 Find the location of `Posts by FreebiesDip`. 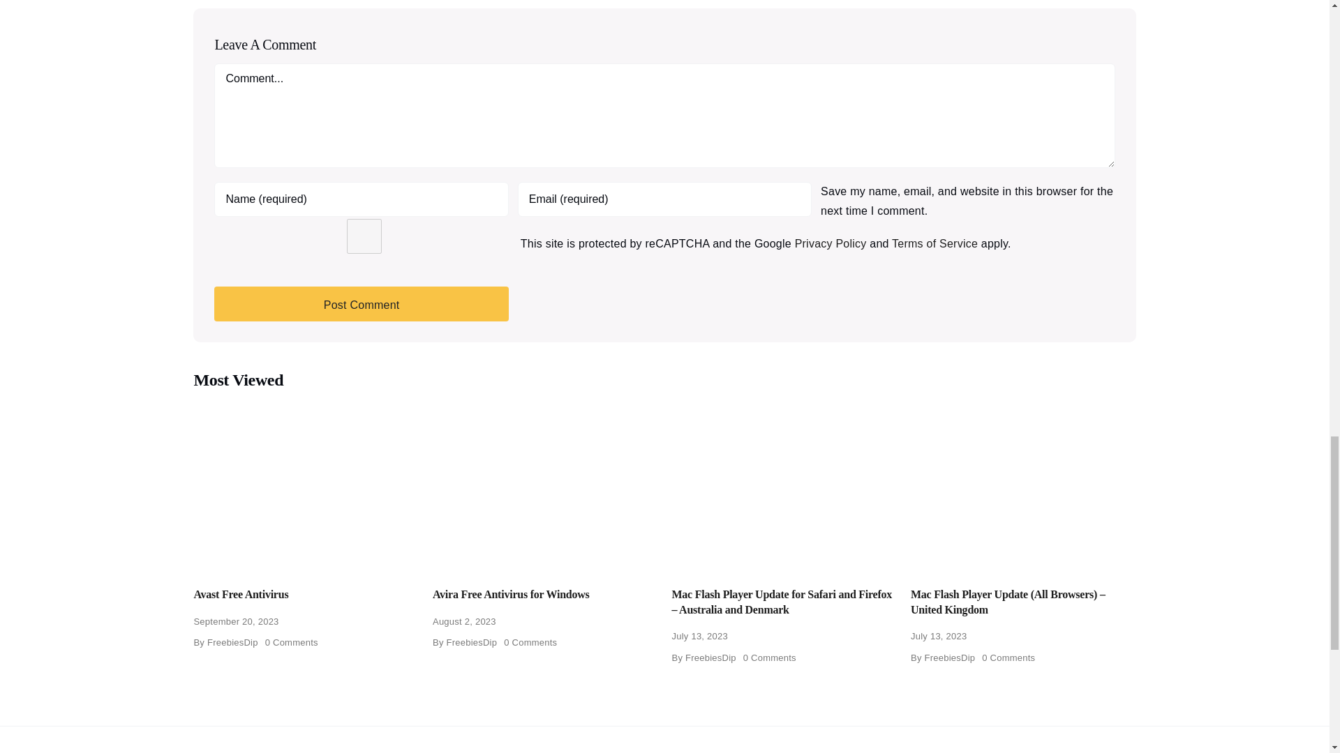

Posts by FreebiesDip is located at coordinates (472, 641).